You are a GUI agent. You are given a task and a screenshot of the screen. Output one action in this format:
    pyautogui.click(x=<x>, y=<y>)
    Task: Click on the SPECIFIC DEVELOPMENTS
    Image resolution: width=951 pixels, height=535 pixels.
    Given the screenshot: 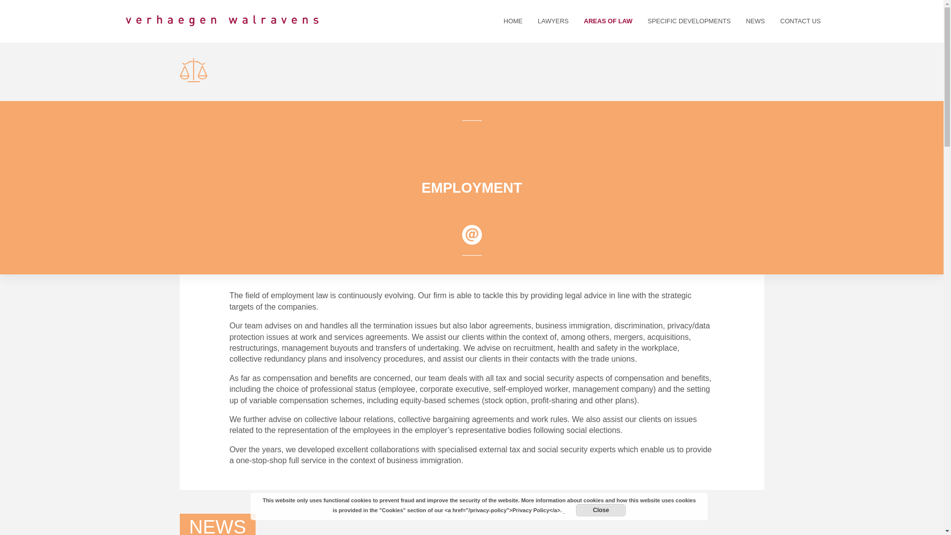 What is the action you would take?
    pyautogui.click(x=689, y=21)
    